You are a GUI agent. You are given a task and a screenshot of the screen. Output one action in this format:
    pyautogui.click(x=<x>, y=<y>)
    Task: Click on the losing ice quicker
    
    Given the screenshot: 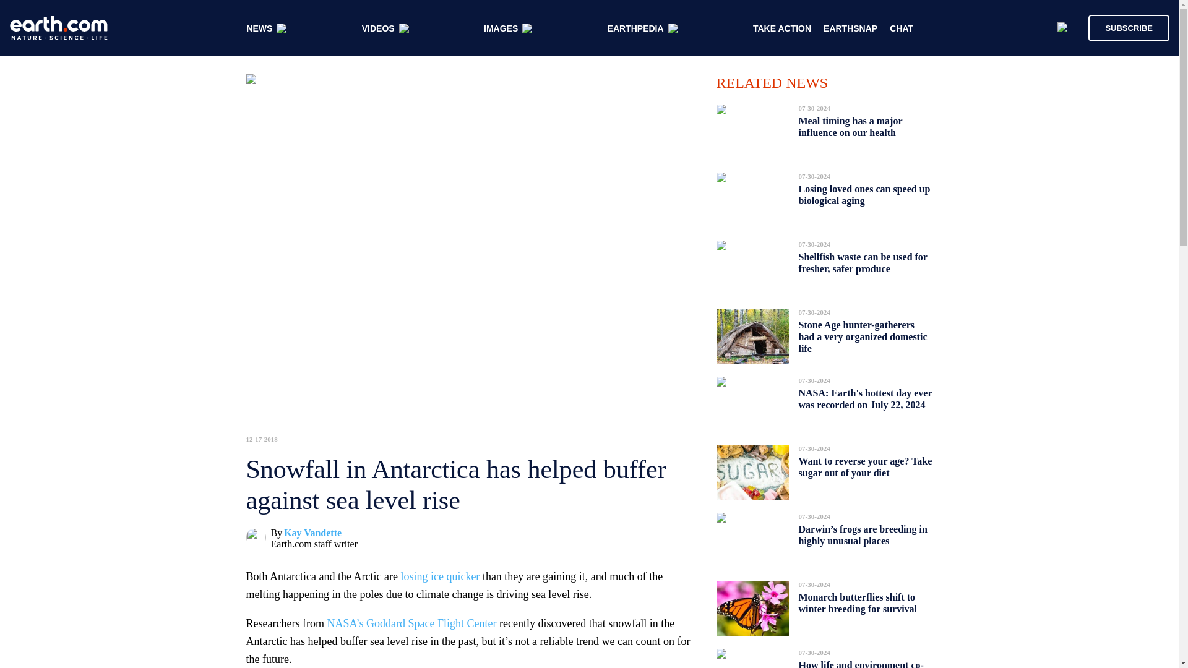 What is the action you would take?
    pyautogui.click(x=440, y=576)
    